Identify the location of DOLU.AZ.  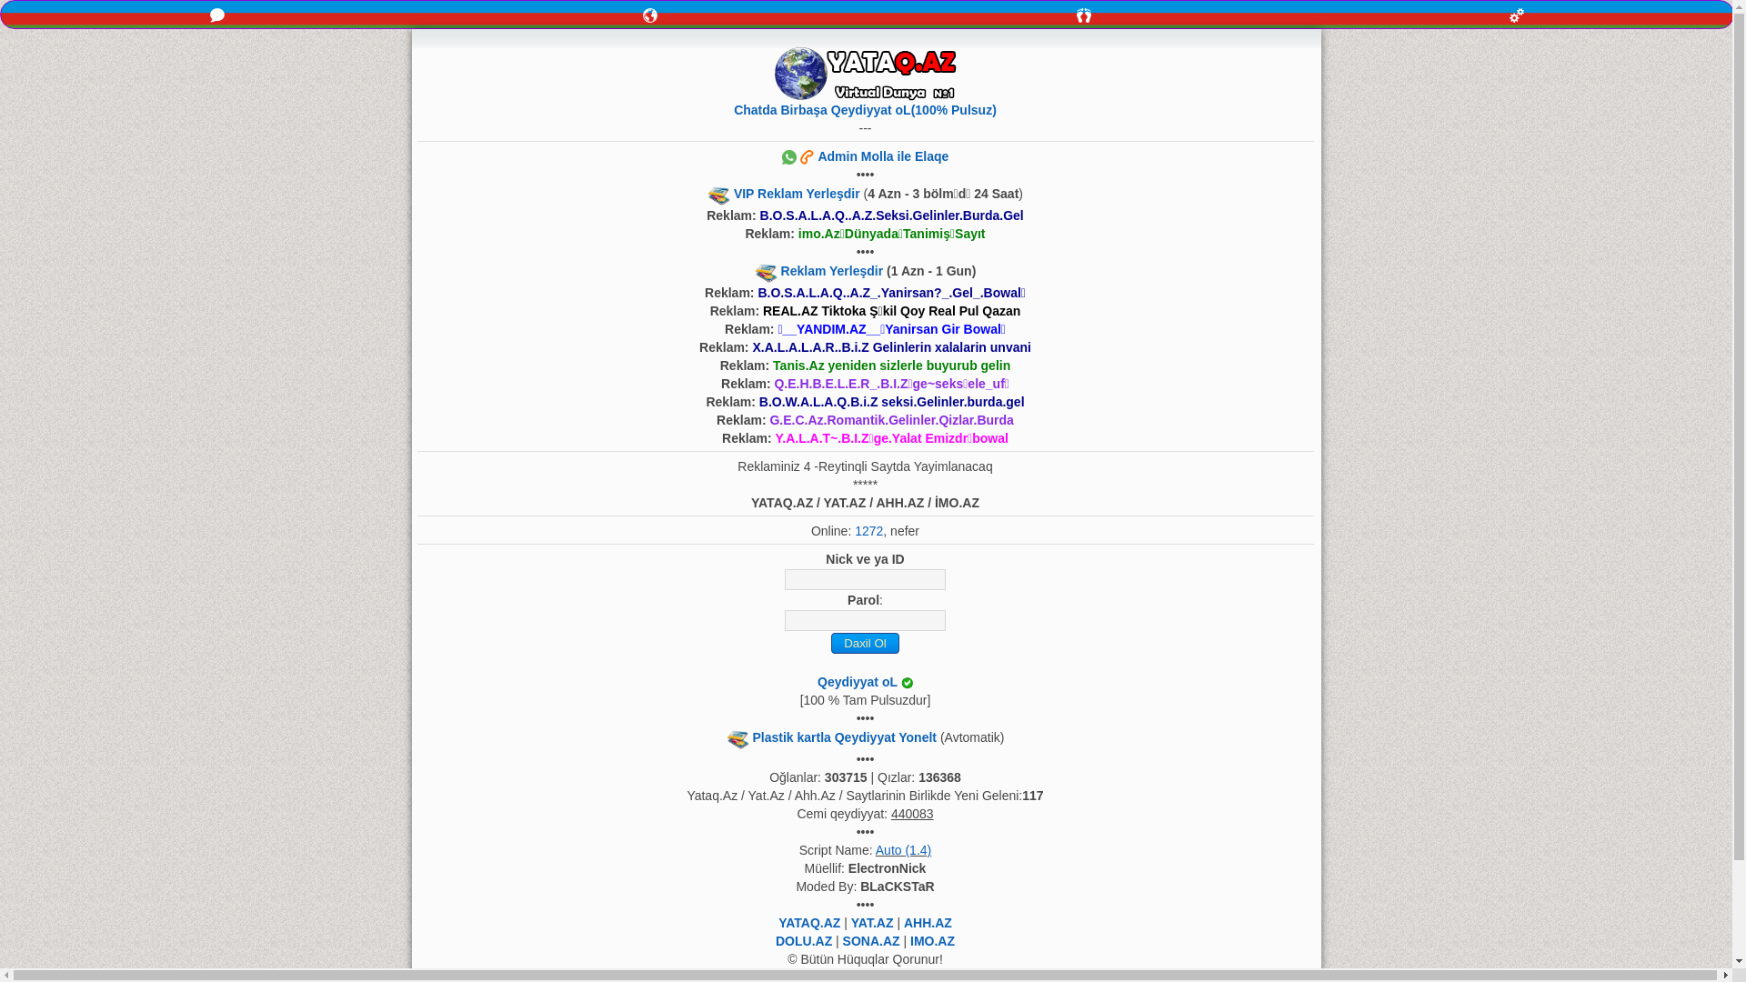
(804, 941).